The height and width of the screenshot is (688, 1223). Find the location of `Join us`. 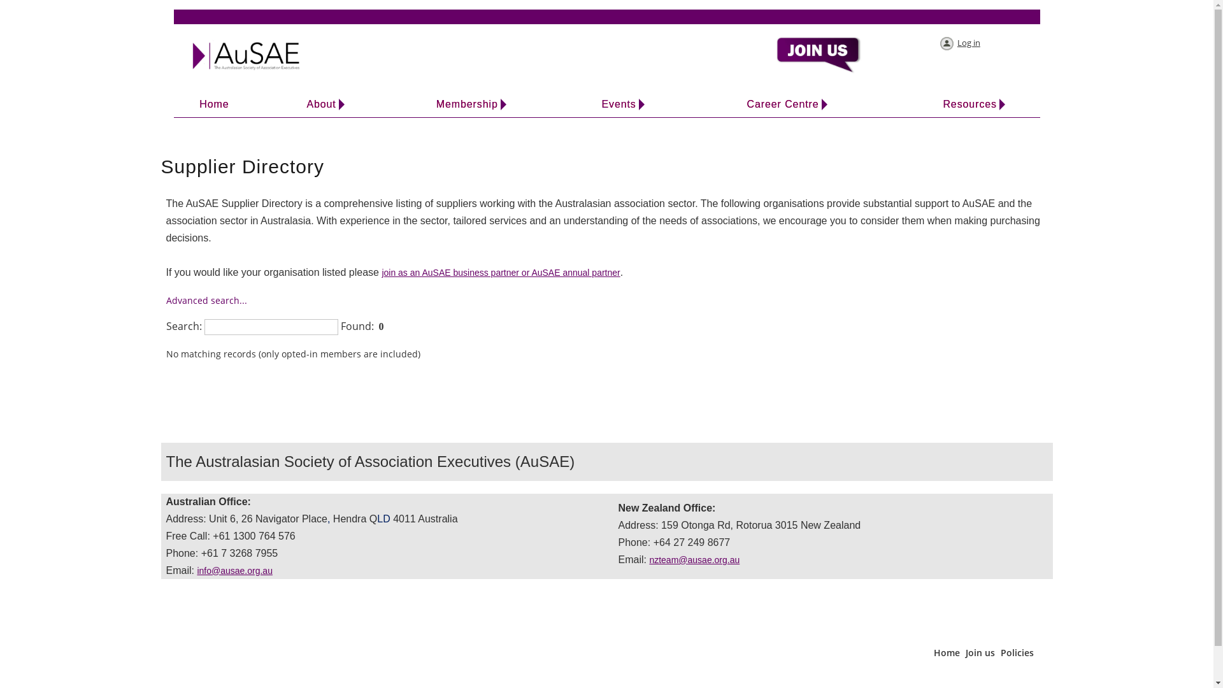

Join us is located at coordinates (980, 652).